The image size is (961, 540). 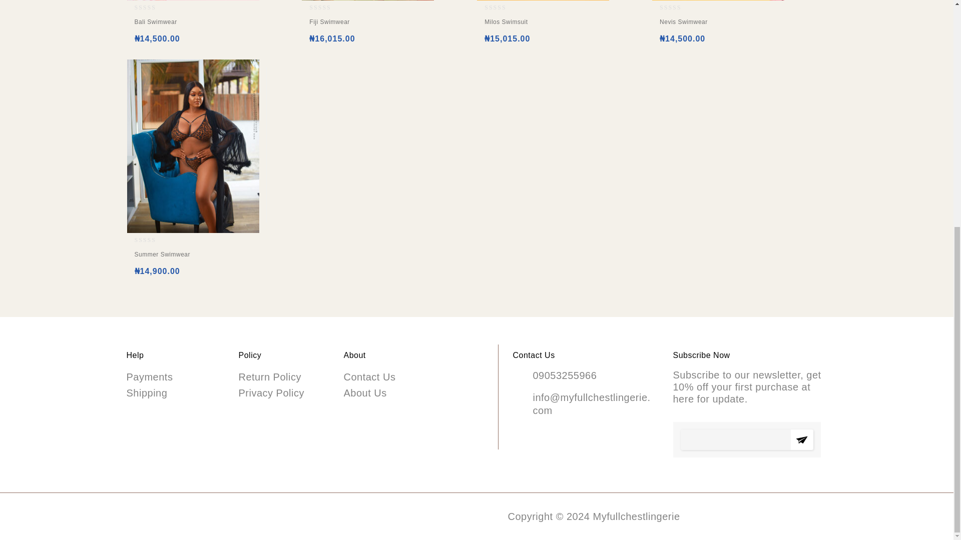 I want to click on Subscribe, so click(x=802, y=439).